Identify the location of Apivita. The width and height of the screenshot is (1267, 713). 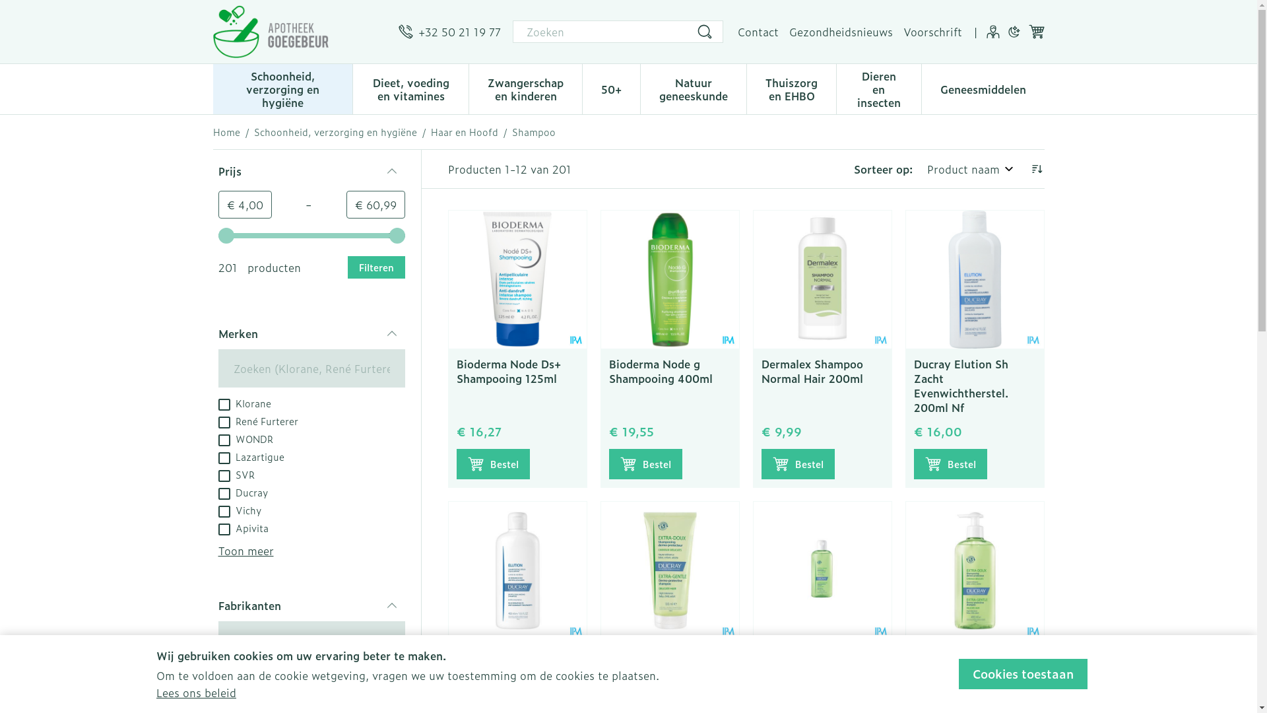
(243, 527).